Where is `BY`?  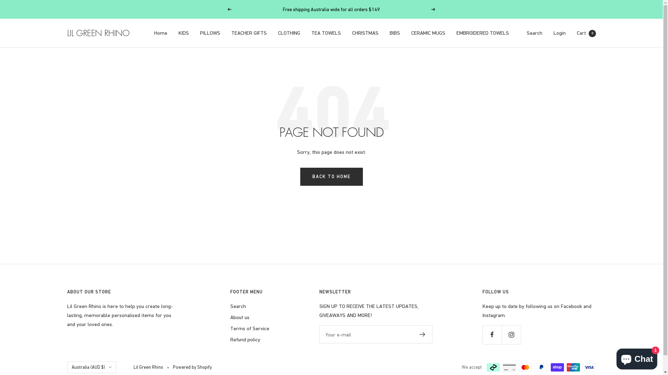
BY is located at coordinates (107, 276).